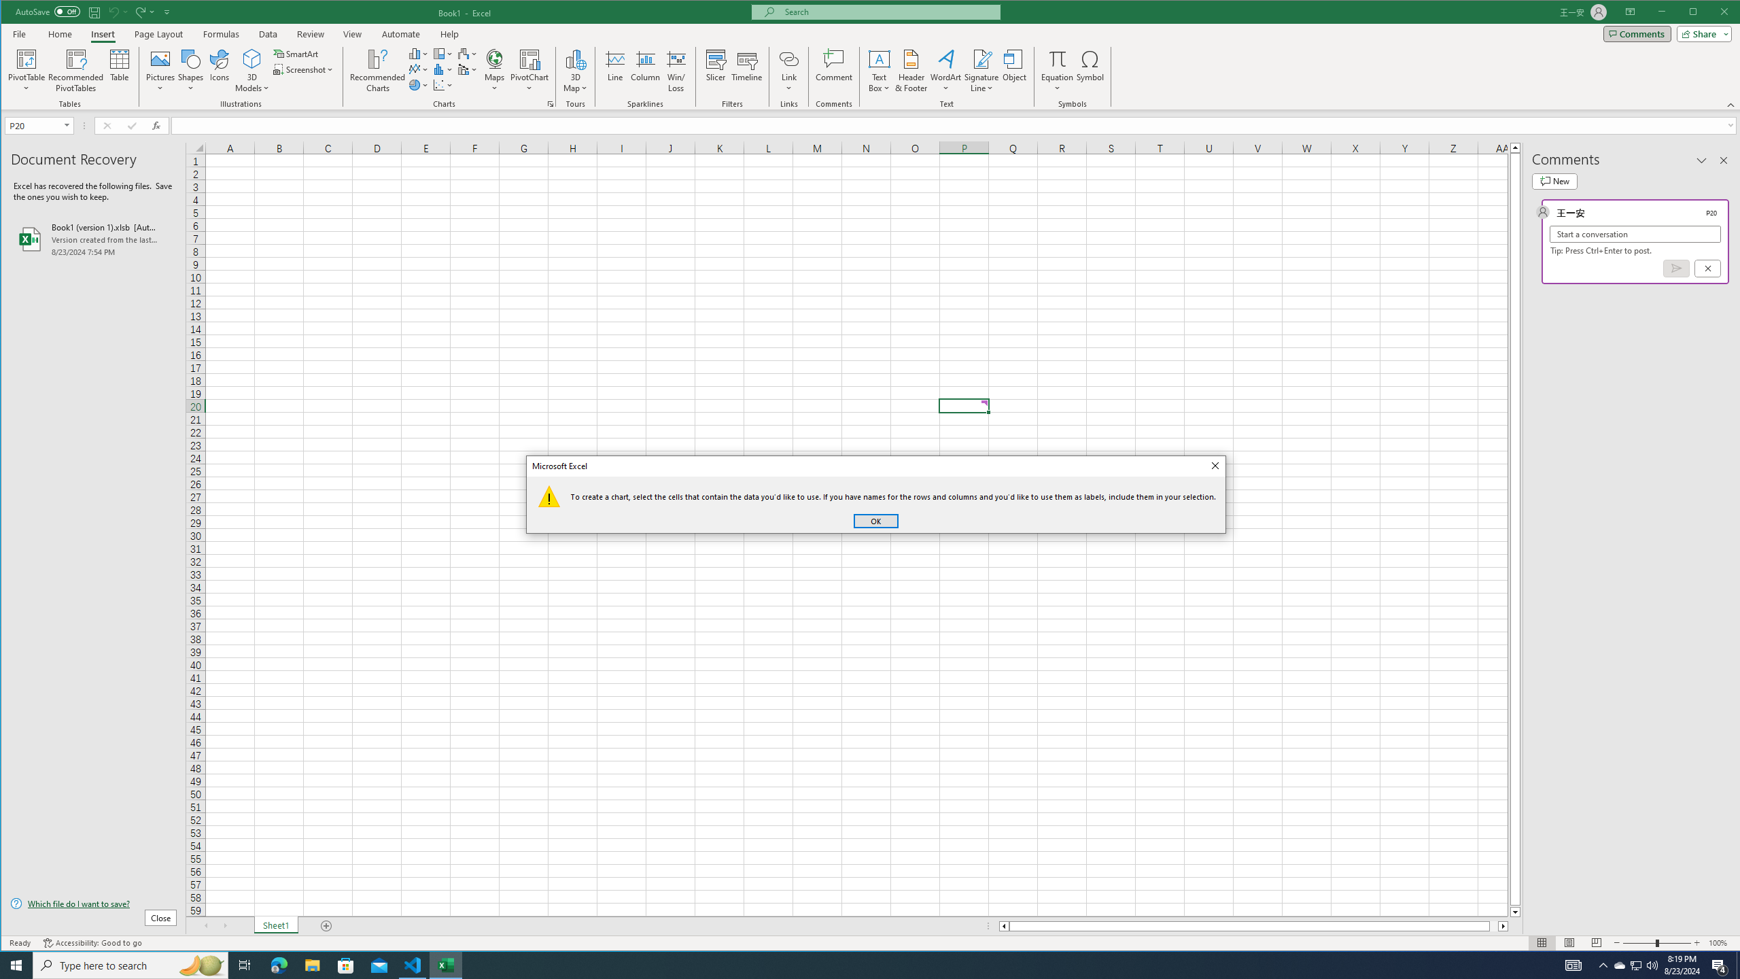 This screenshot has height=979, width=1740. What do you see at coordinates (495, 71) in the screenshot?
I see `Maps` at bounding box center [495, 71].